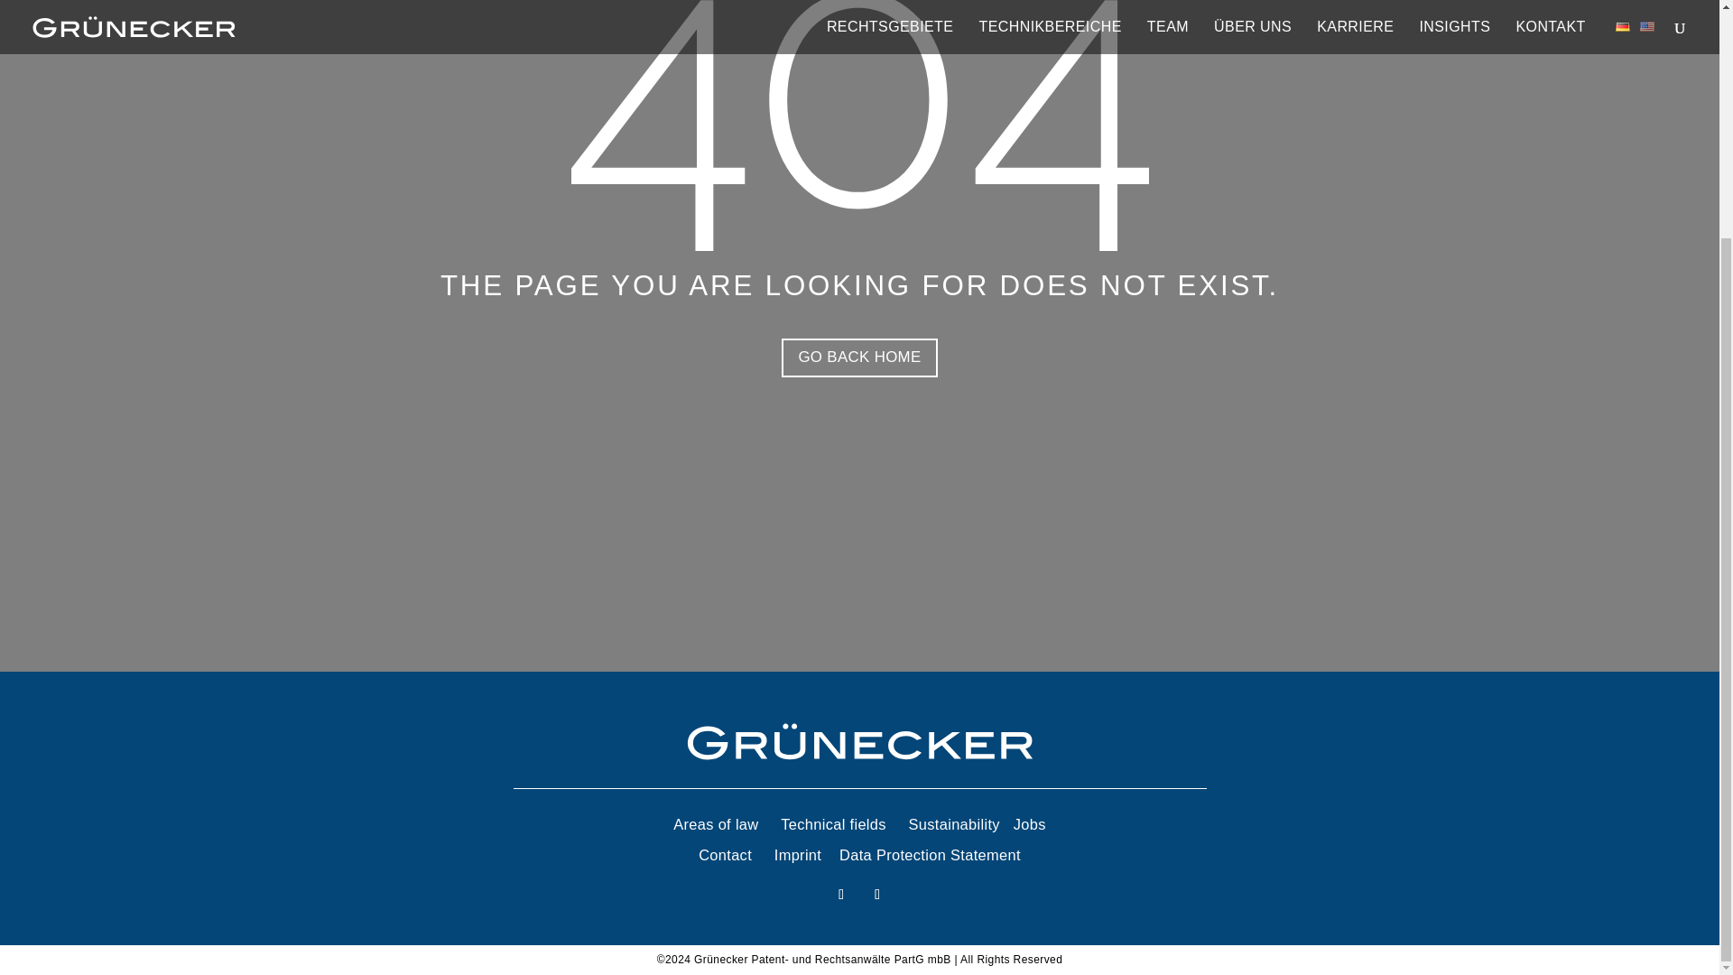 This screenshot has height=975, width=1733. I want to click on Technical fields, so click(833, 823).